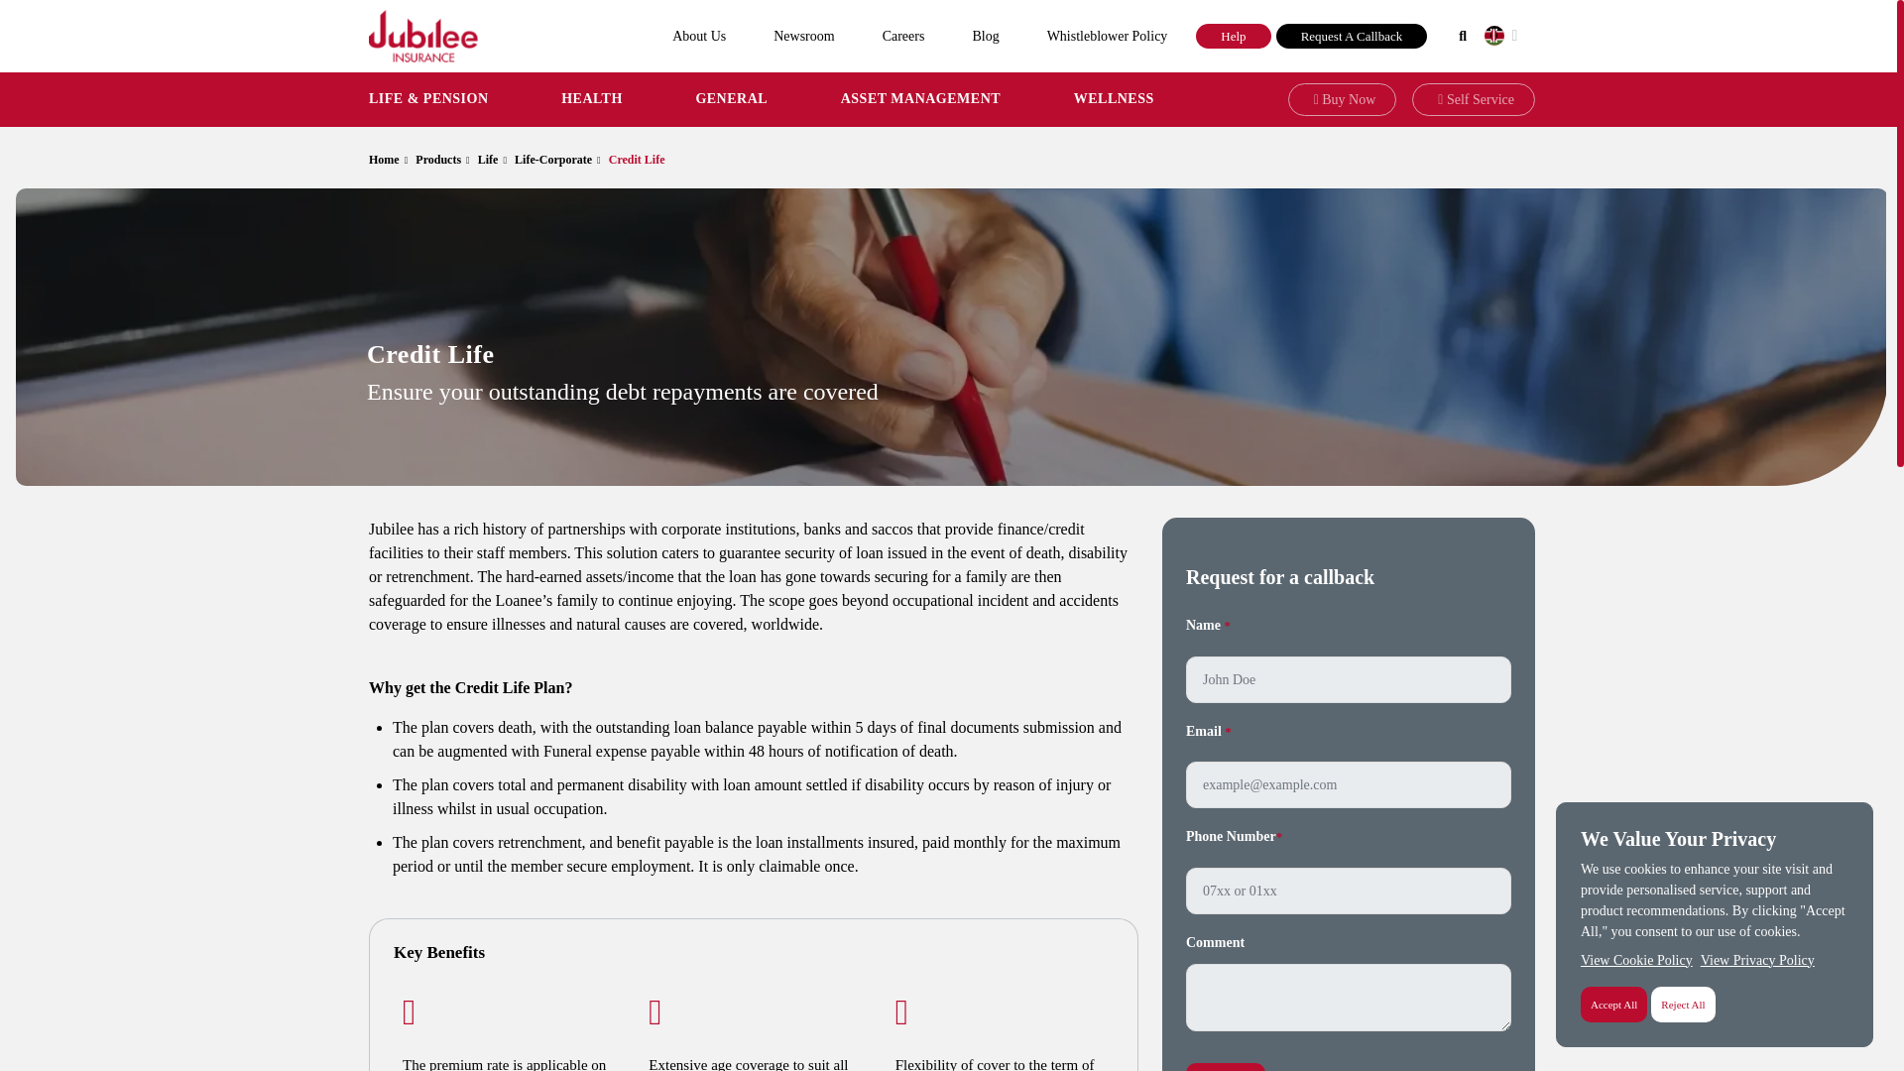  I want to click on Request A Callback, so click(1352, 36).